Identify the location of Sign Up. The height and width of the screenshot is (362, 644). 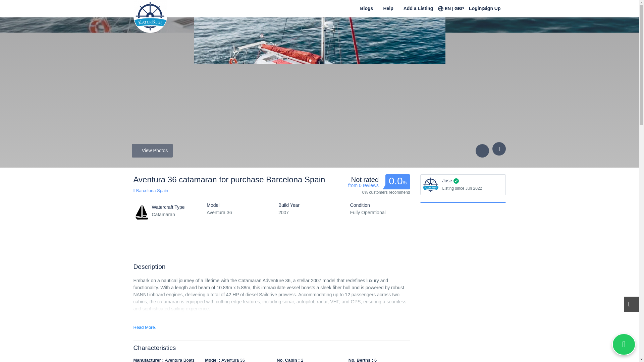
(494, 12).